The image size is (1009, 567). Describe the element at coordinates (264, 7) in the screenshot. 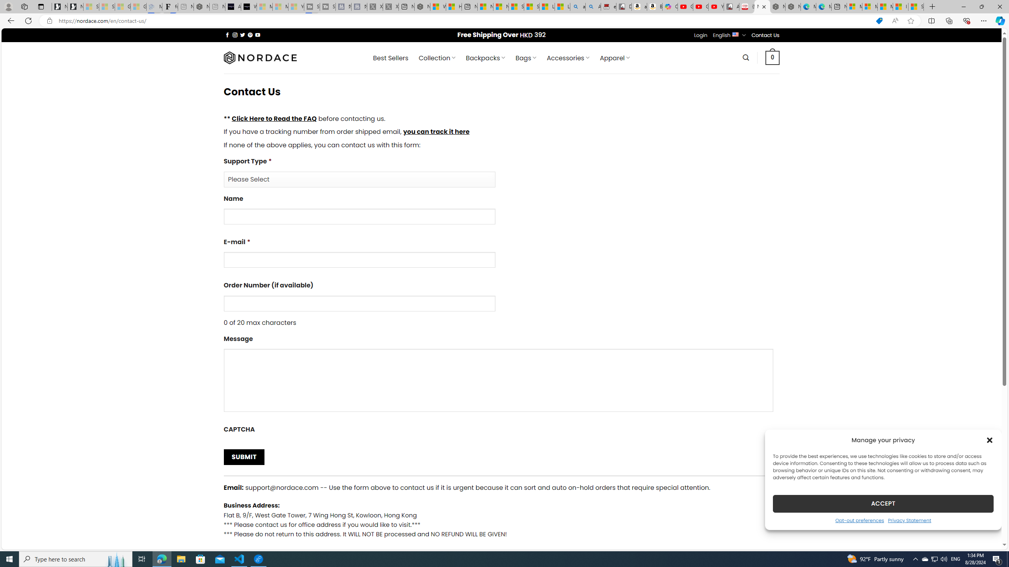

I see `Microsoft Start Sports - Sleeping` at that location.